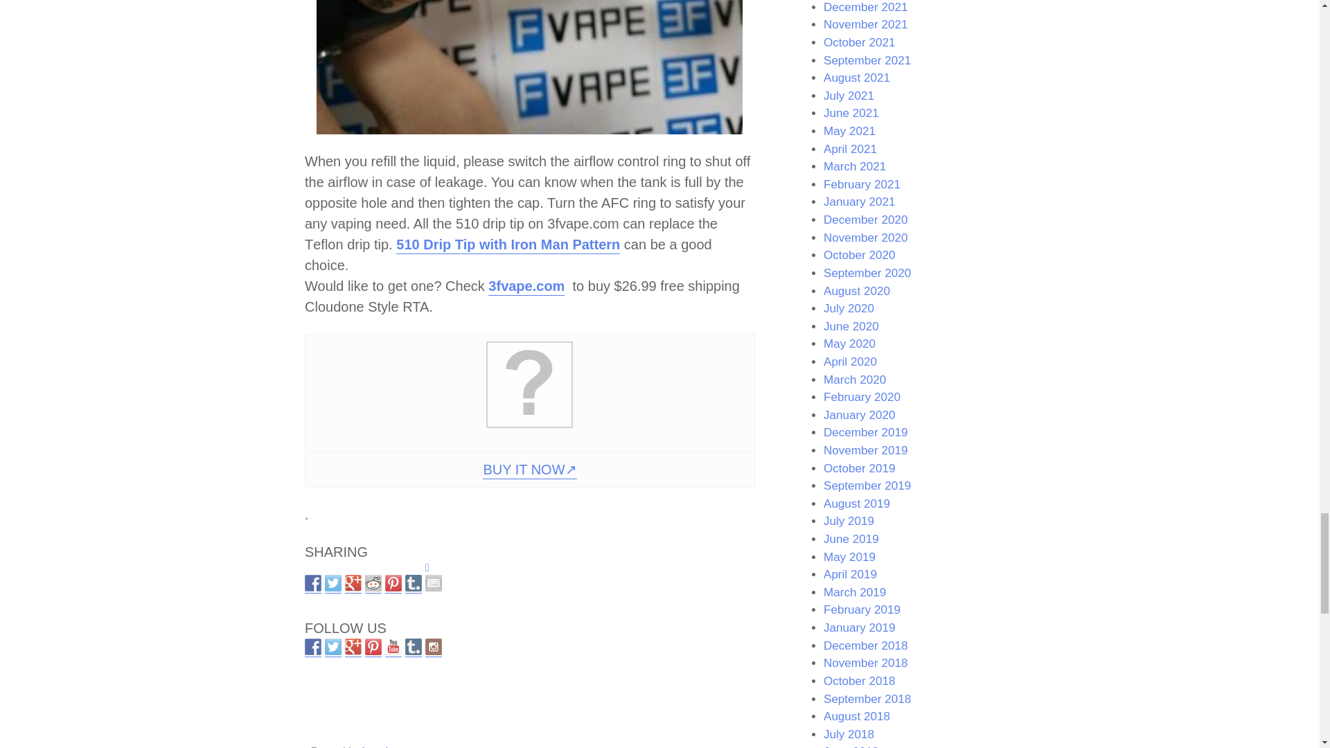  What do you see at coordinates (526, 287) in the screenshot?
I see `3fvape.com` at bounding box center [526, 287].